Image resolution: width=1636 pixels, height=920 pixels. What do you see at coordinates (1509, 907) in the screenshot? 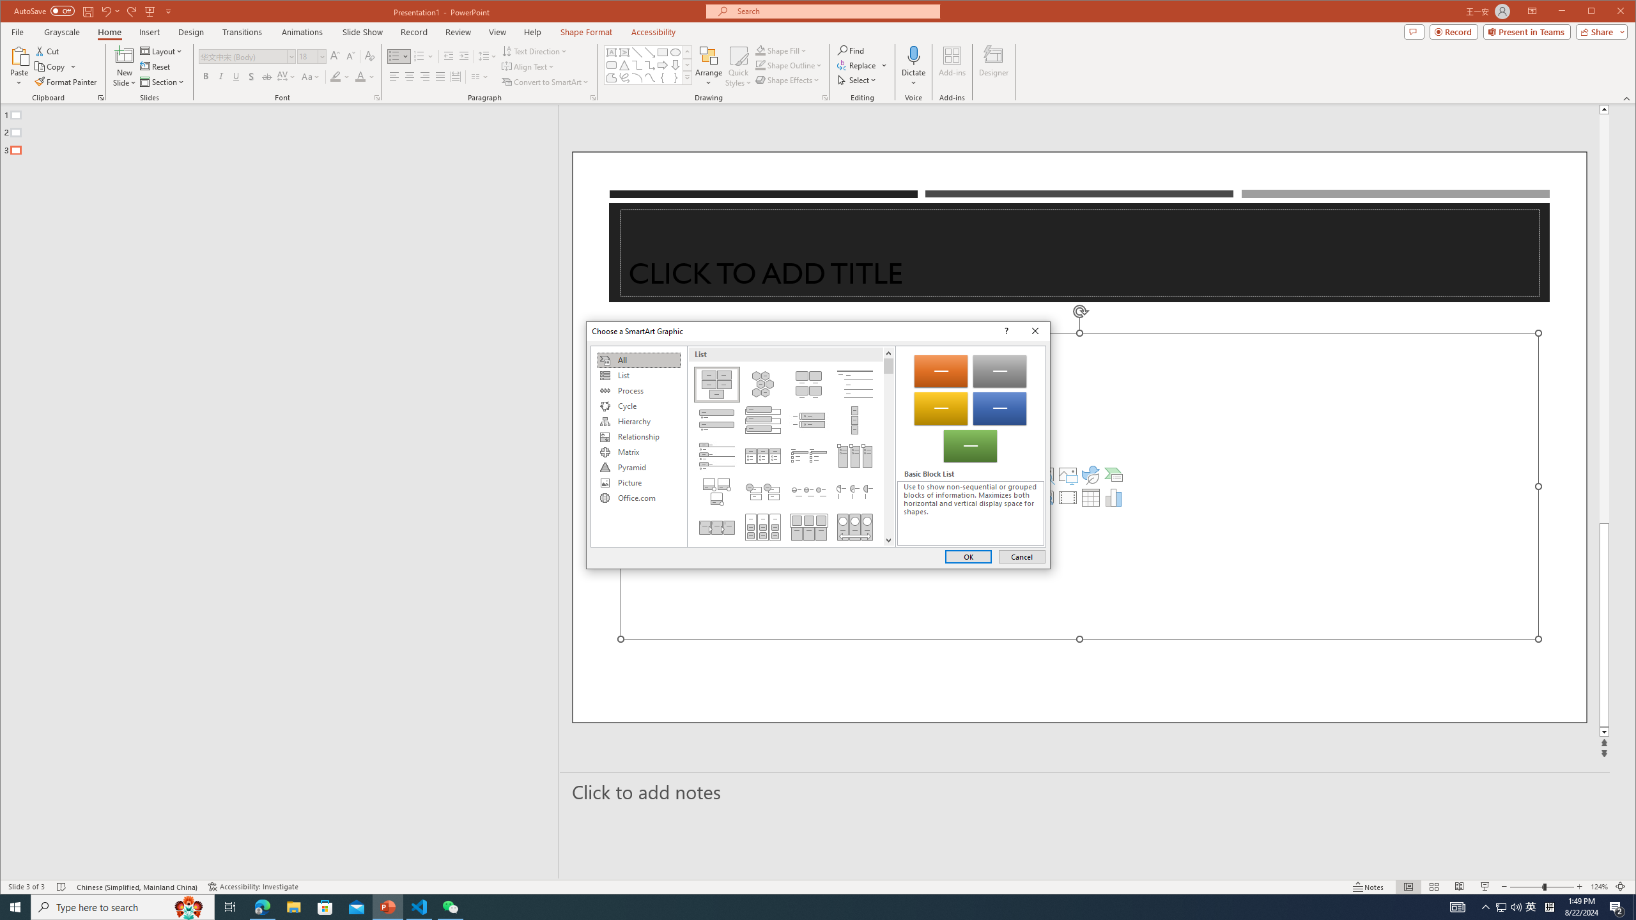
I see `User Promoted Notification Area` at bounding box center [1509, 907].